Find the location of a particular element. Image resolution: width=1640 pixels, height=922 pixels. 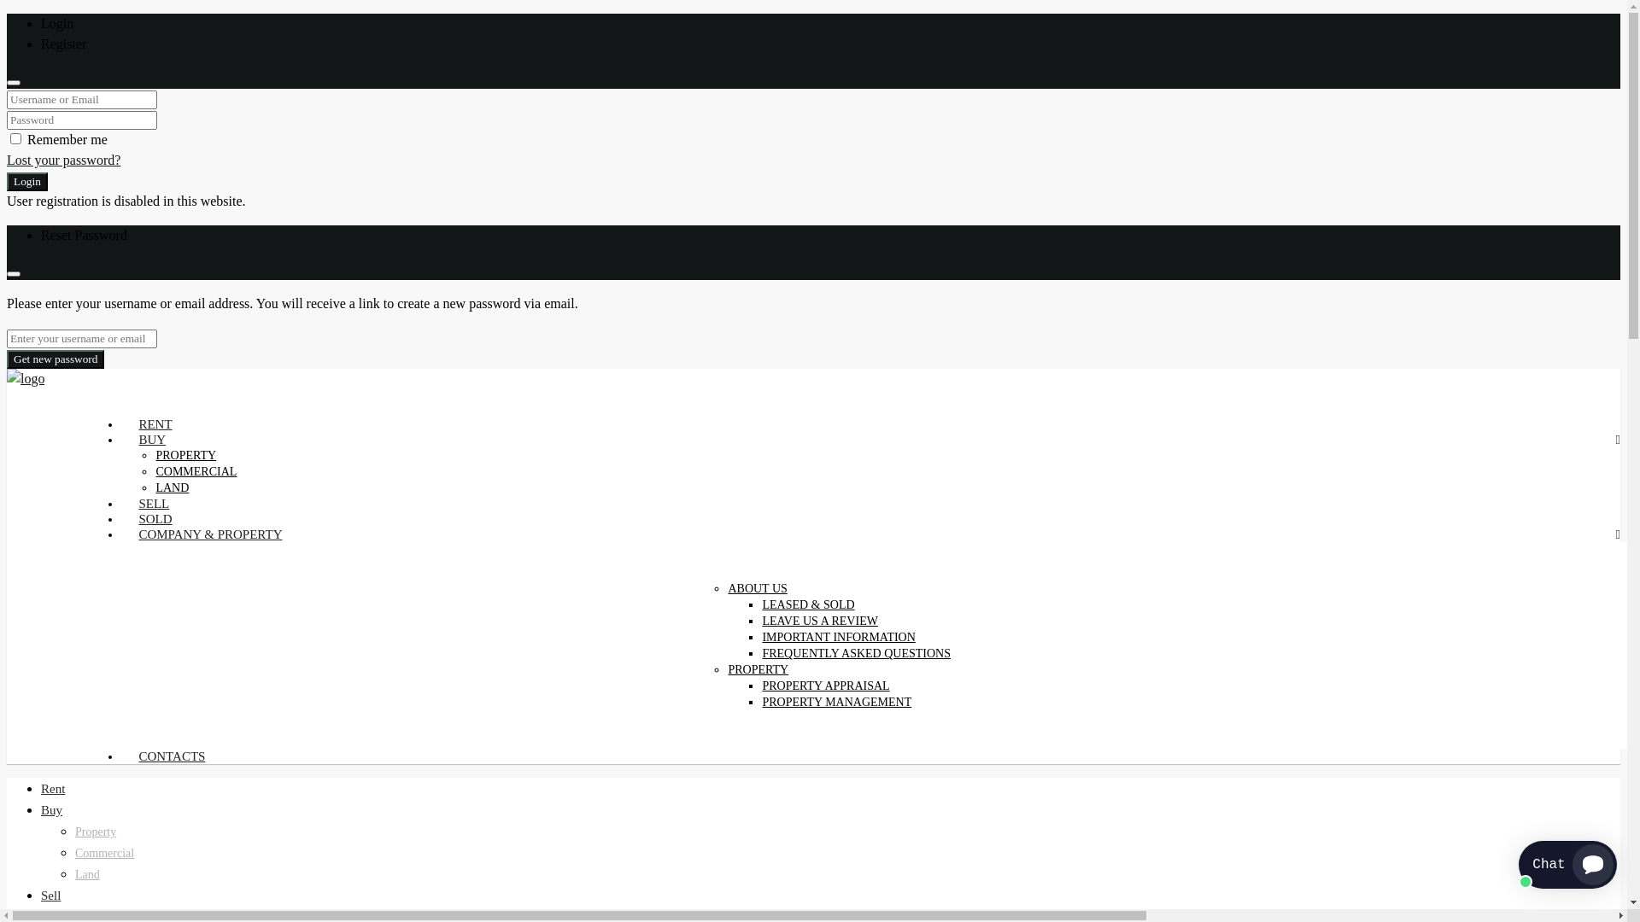

CONTACTS is located at coordinates (172, 748).